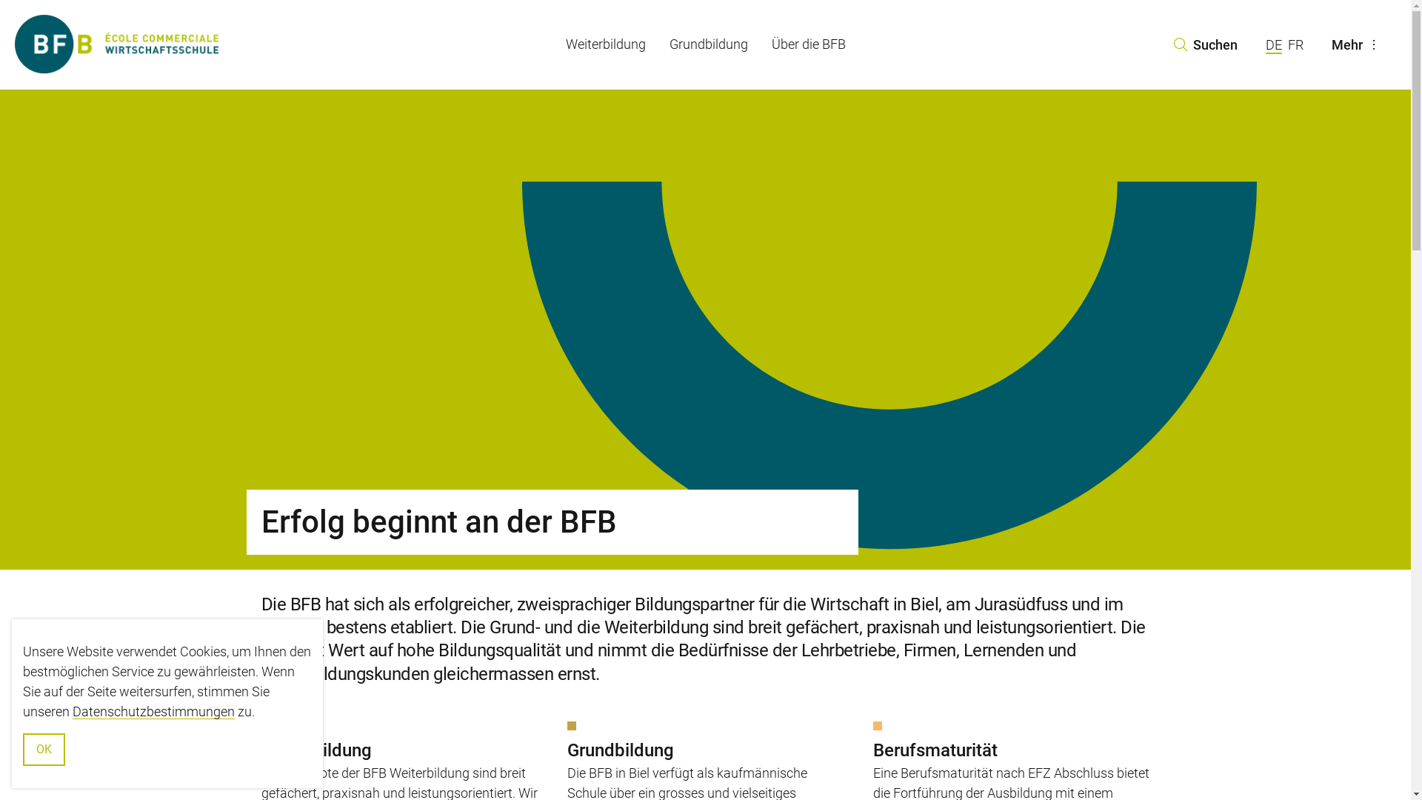 Image resolution: width=1422 pixels, height=800 pixels. Describe the element at coordinates (44, 750) in the screenshot. I see `OK` at that location.